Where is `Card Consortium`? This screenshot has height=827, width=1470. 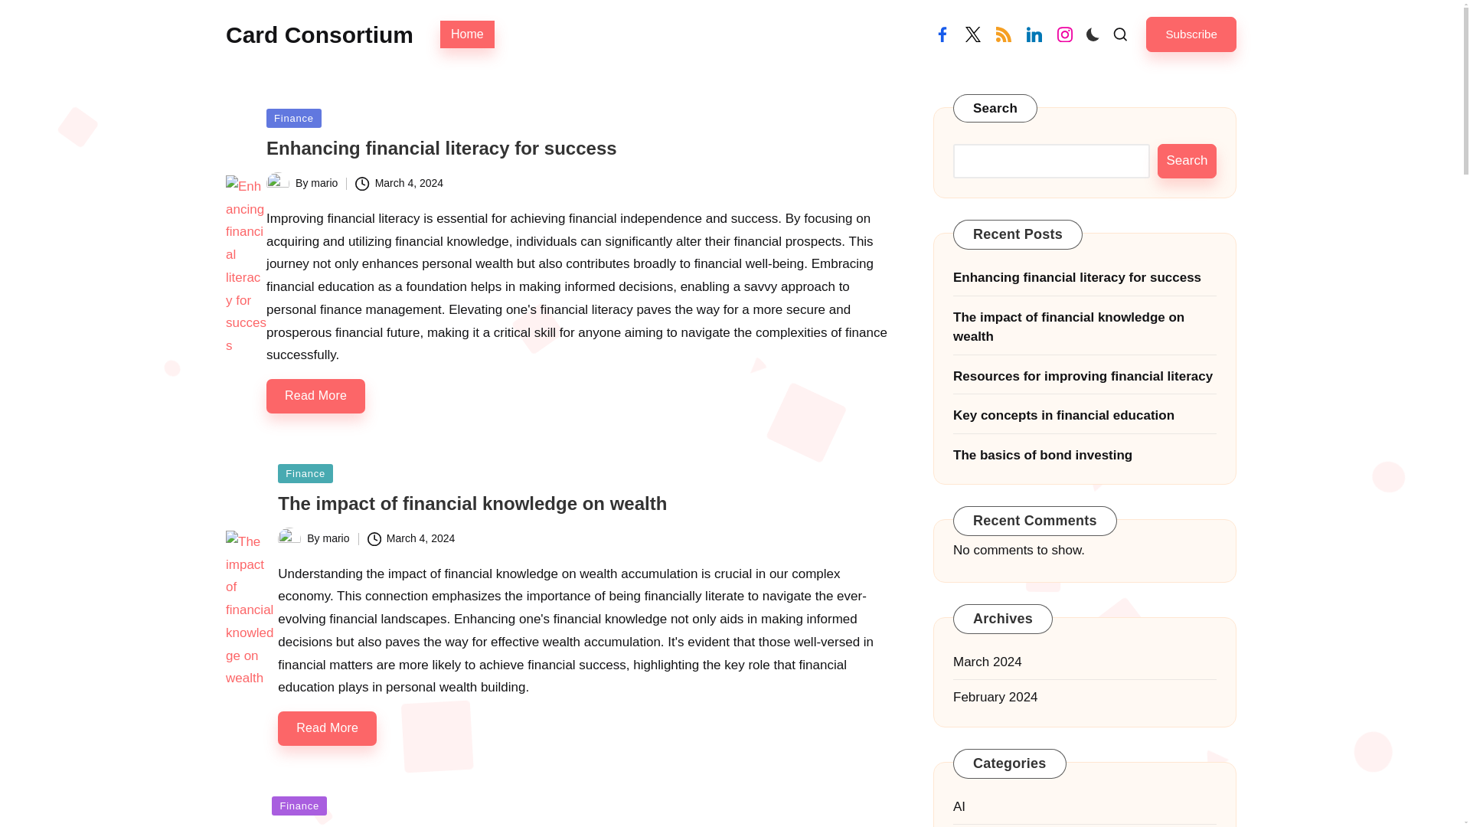 Card Consortium is located at coordinates (319, 34).